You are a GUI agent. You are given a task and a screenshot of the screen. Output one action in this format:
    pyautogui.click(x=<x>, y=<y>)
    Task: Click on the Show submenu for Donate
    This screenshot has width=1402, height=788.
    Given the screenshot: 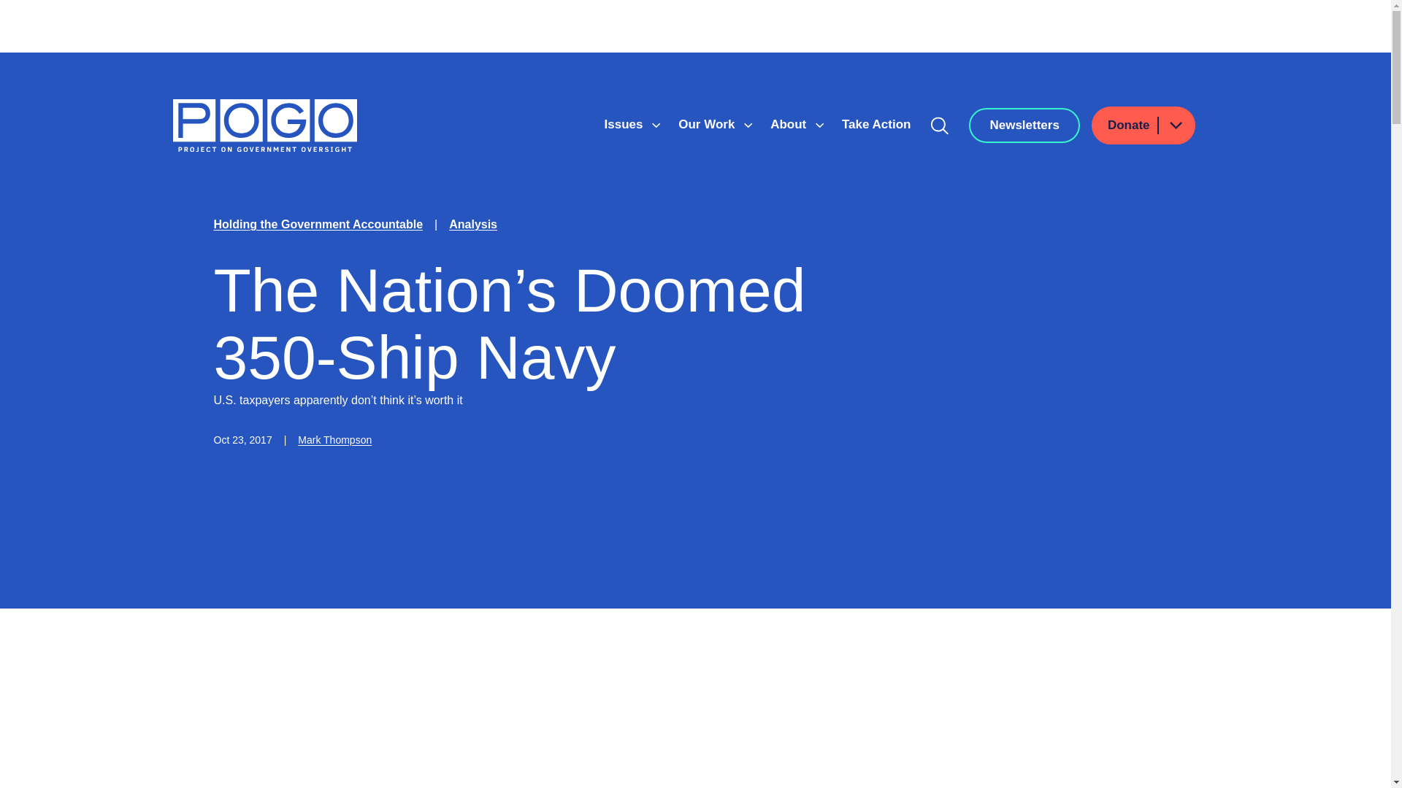 What is the action you would take?
    pyautogui.click(x=1175, y=124)
    